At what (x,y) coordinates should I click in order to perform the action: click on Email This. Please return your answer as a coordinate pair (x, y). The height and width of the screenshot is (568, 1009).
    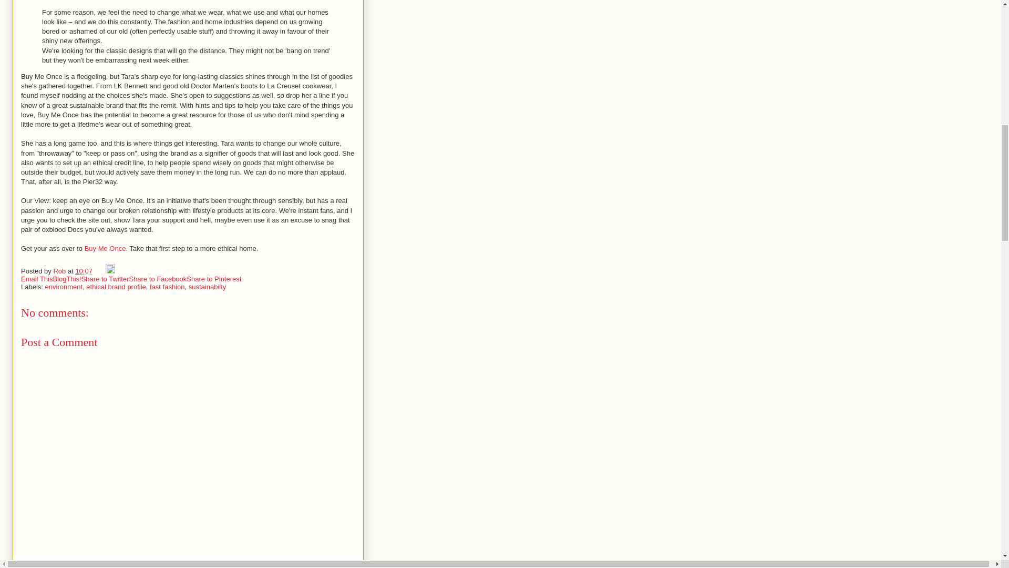
    Looking at the image, I should click on (37, 279).